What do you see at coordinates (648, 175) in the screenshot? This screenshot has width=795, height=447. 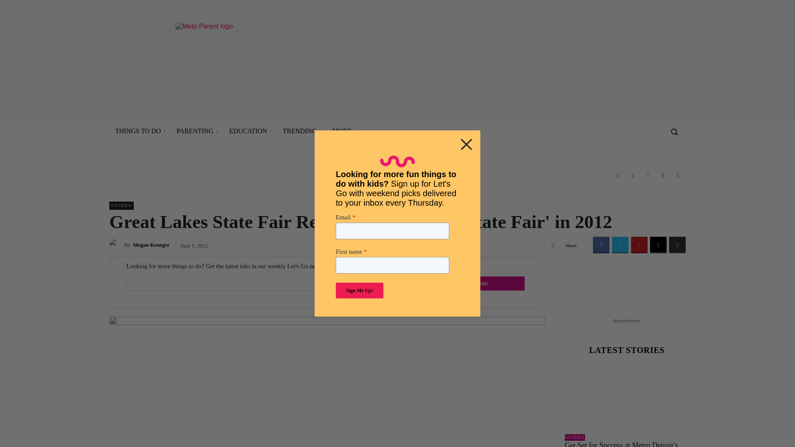 I see `Pinterest` at bounding box center [648, 175].